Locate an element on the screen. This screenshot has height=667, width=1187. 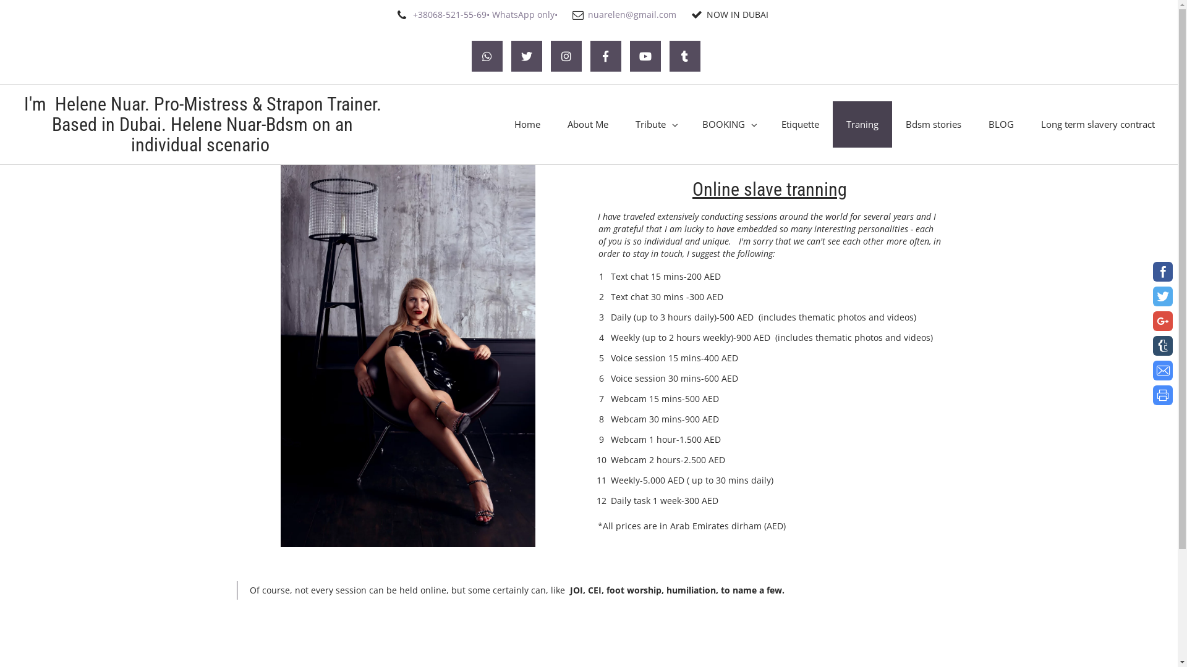
Bdsm stories is located at coordinates (934, 124).